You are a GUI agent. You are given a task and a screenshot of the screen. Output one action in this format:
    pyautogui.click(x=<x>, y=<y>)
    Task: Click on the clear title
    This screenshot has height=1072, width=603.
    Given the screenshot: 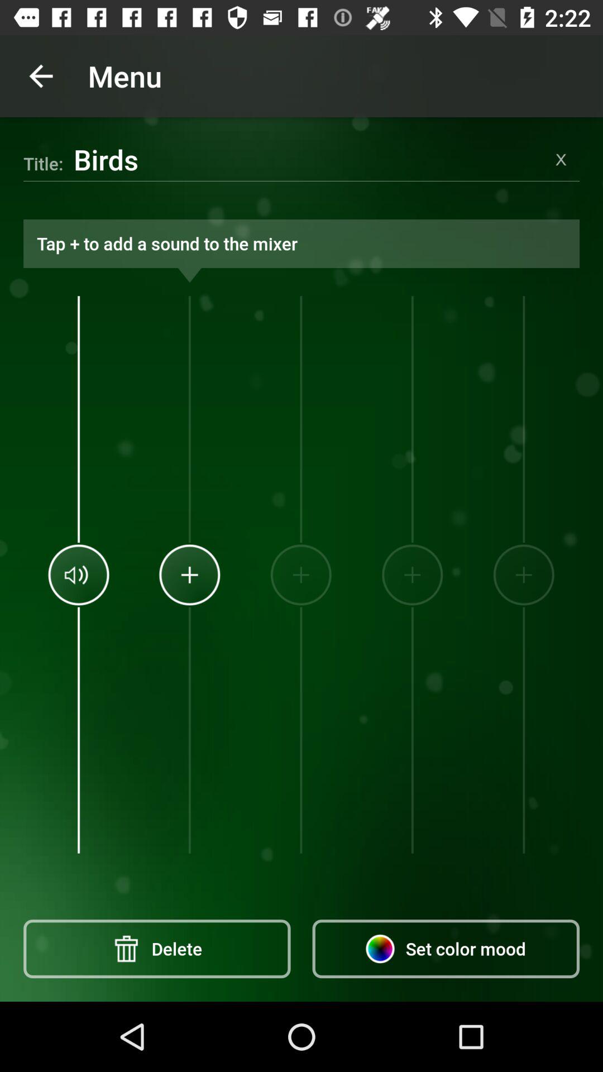 What is the action you would take?
    pyautogui.click(x=561, y=160)
    